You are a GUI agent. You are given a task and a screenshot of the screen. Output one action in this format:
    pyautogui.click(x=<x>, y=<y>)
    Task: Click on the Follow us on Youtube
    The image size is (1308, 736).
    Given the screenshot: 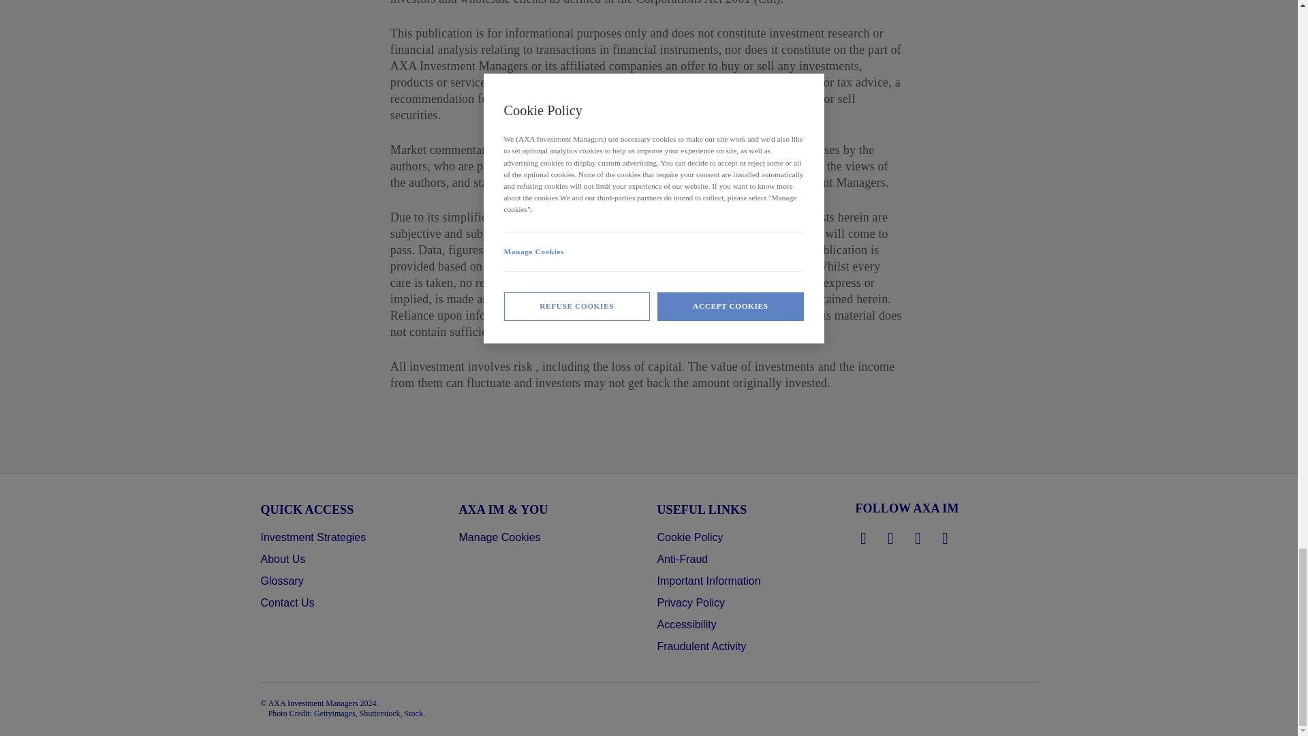 What is the action you would take?
    pyautogui.click(x=946, y=538)
    